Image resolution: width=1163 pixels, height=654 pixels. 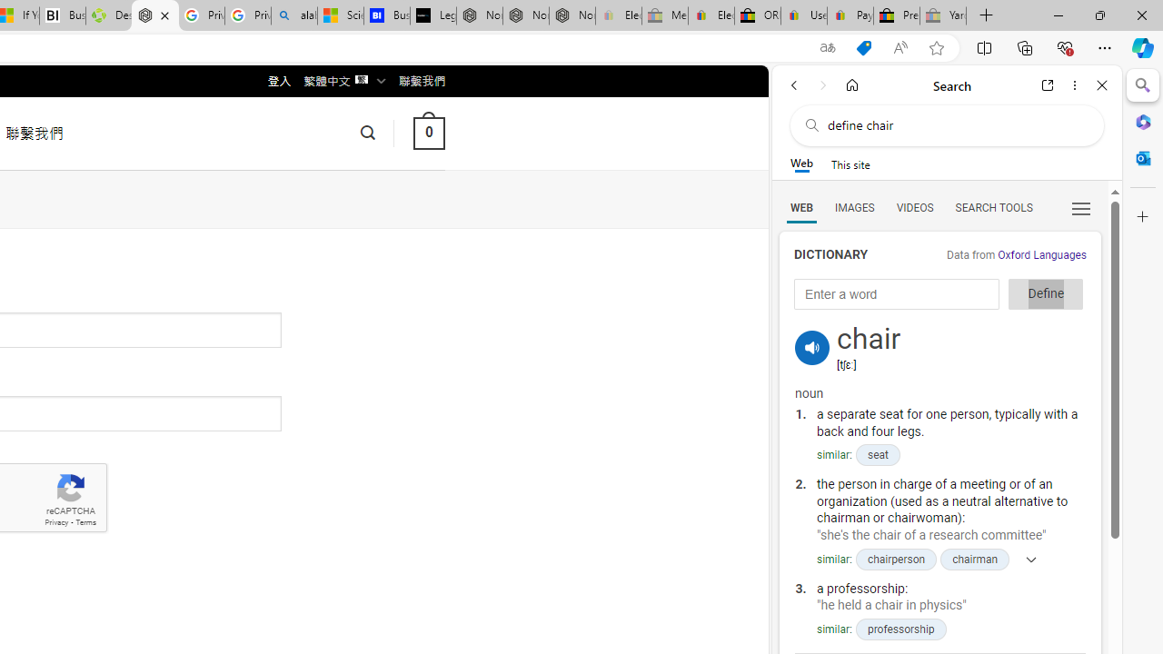 I want to click on Show more, so click(x=1026, y=559).